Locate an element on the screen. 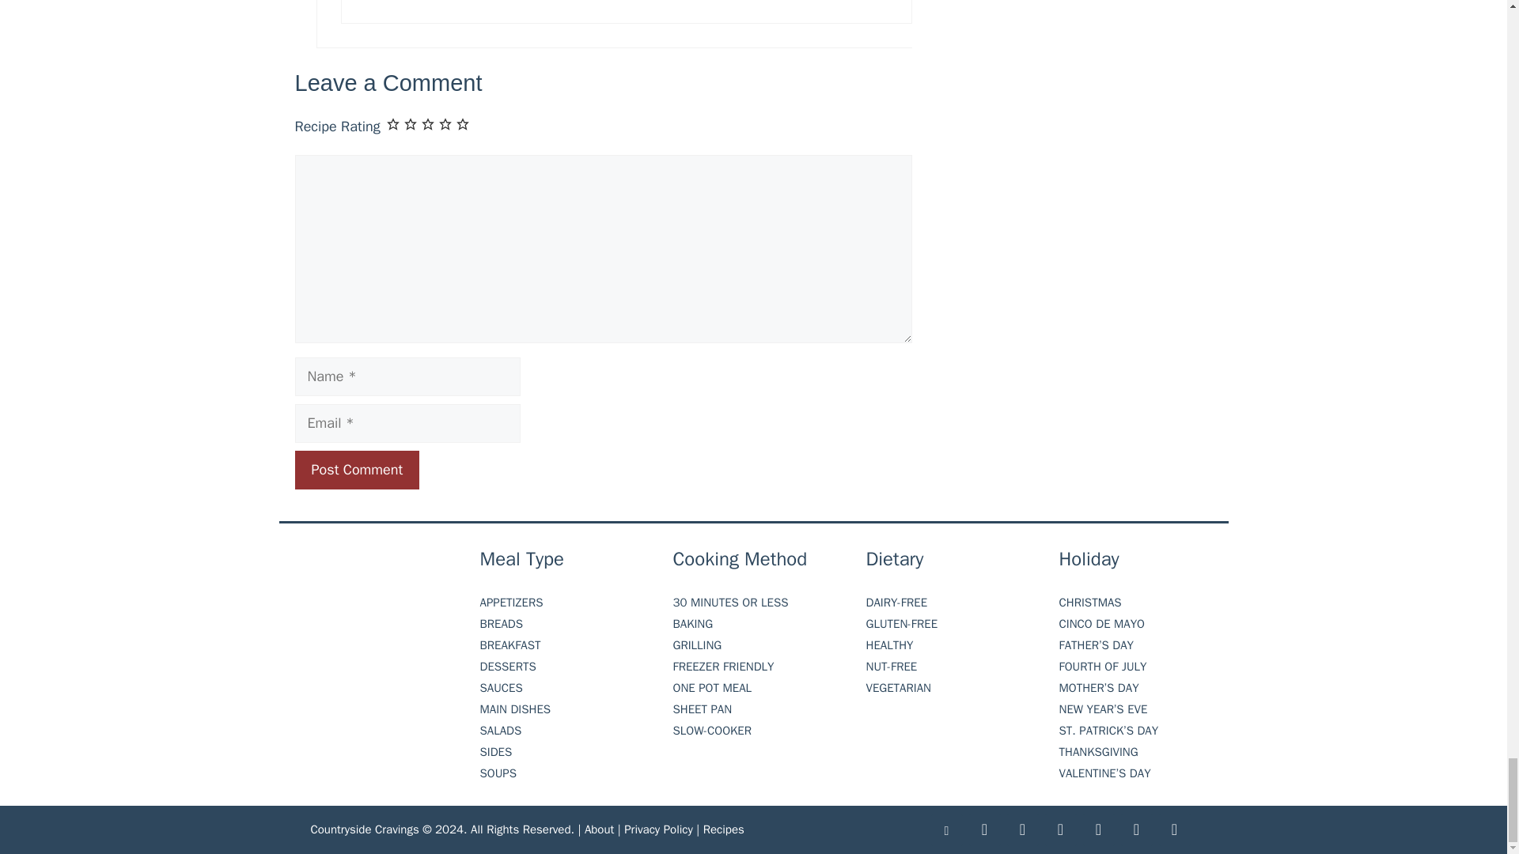  Facebook is located at coordinates (984, 830).